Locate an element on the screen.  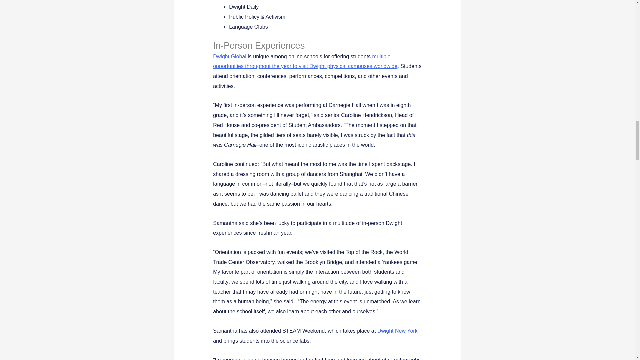
Dwight New York is located at coordinates (397, 331).